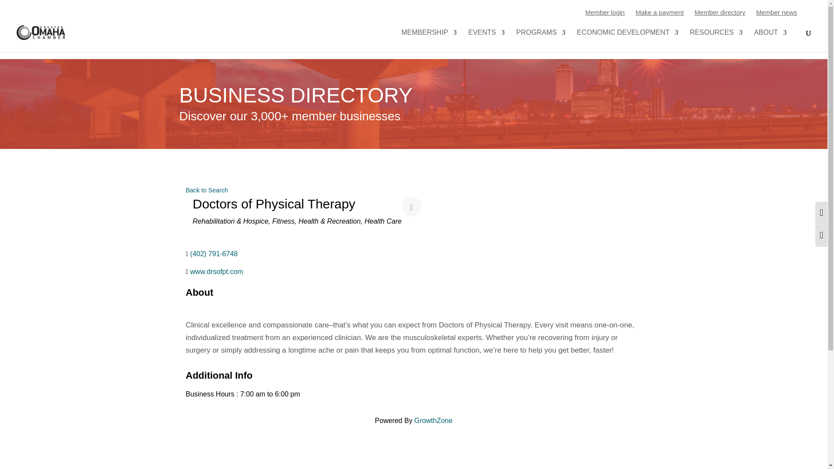 The image size is (834, 469). Describe the element at coordinates (777, 12) in the screenshot. I see `Member news` at that location.